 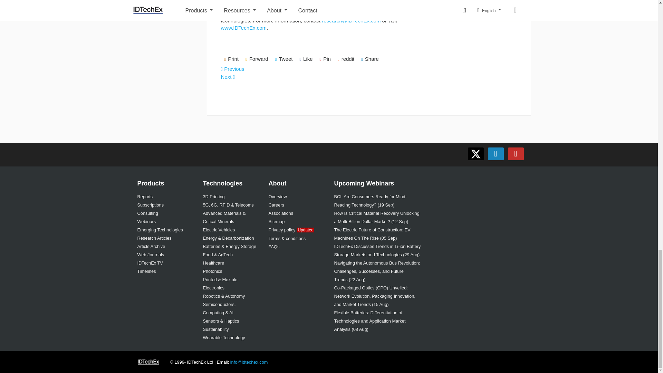 I want to click on Timelines, so click(x=146, y=271).